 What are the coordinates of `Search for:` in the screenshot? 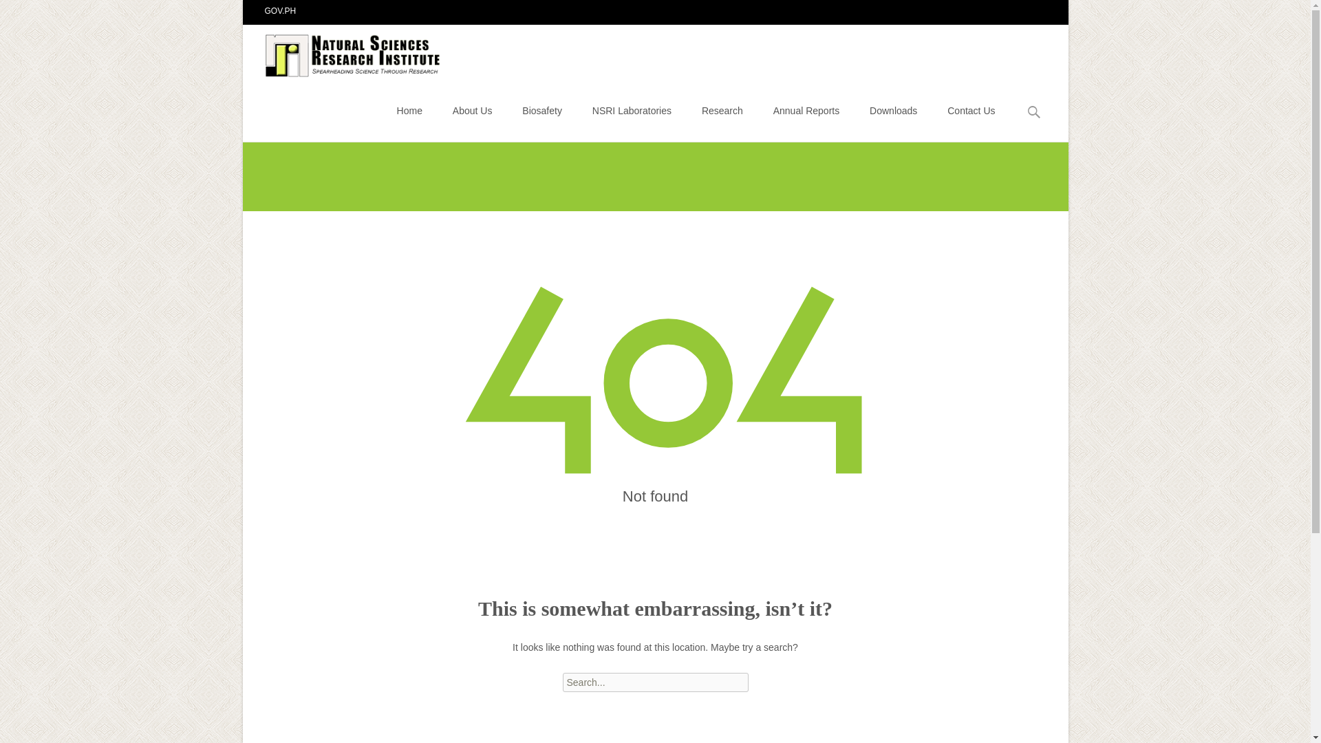 It's located at (1034, 112).